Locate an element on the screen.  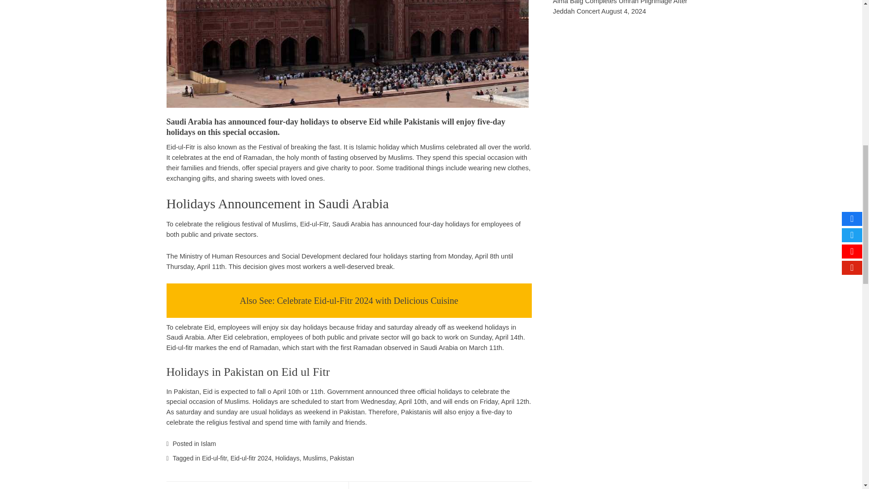
Eid-ul-fitr 2024 is located at coordinates (251, 458).